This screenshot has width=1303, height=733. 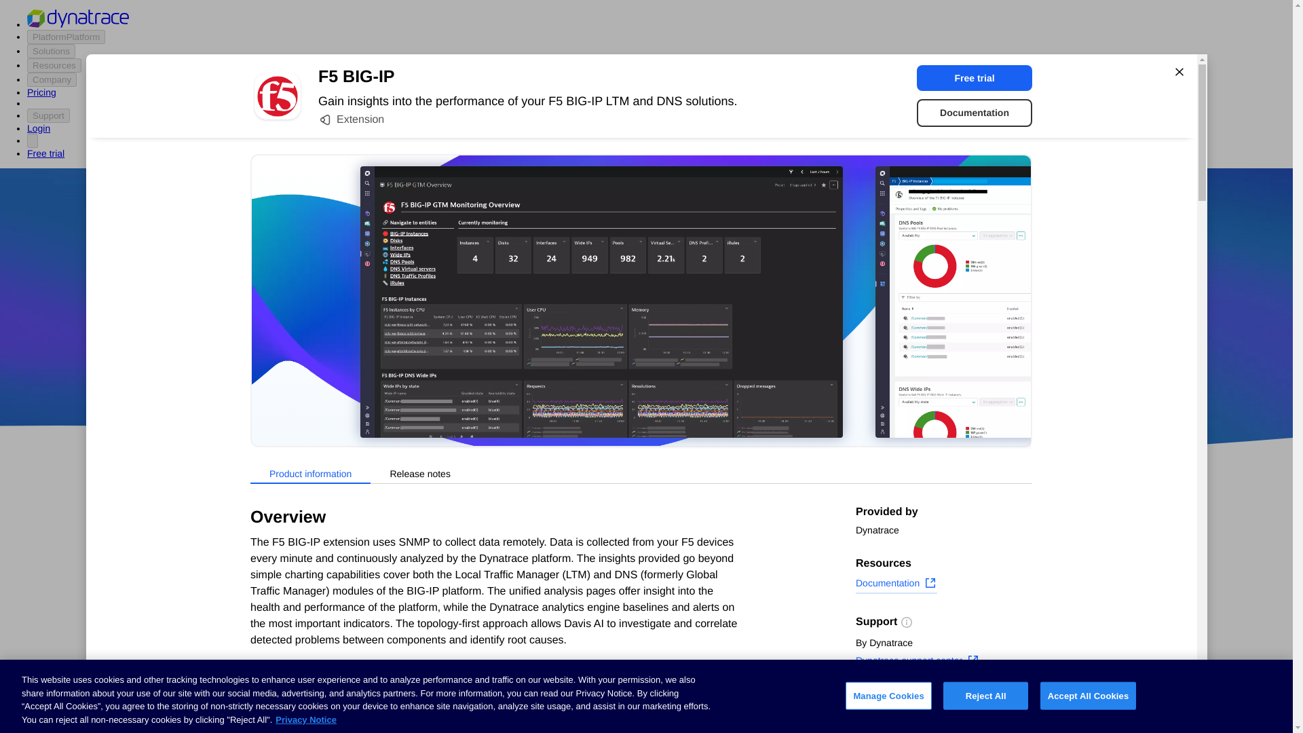 I want to click on 360performance, so click(x=752, y=335).